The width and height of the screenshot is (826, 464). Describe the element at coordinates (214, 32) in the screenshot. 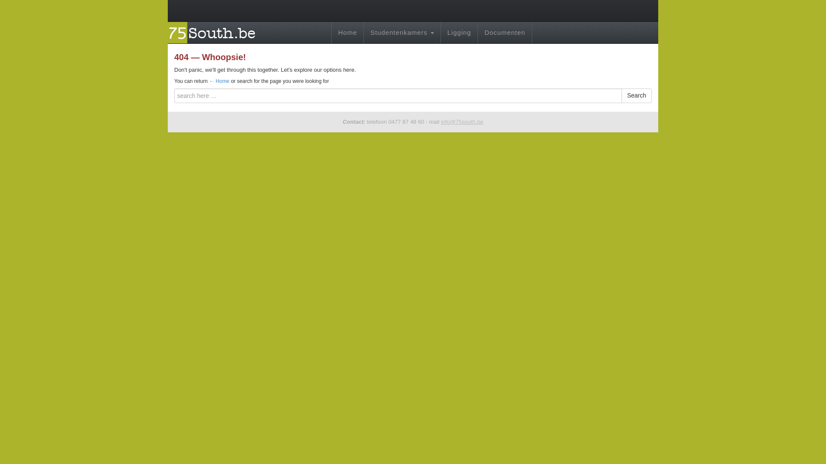

I see `75south` at that location.